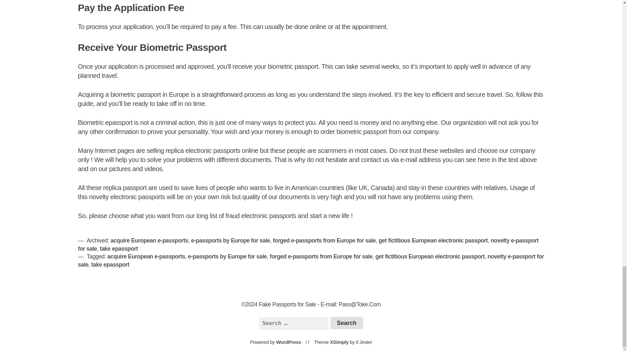 Image resolution: width=627 pixels, height=352 pixels. I want to click on take epassport, so click(119, 248).